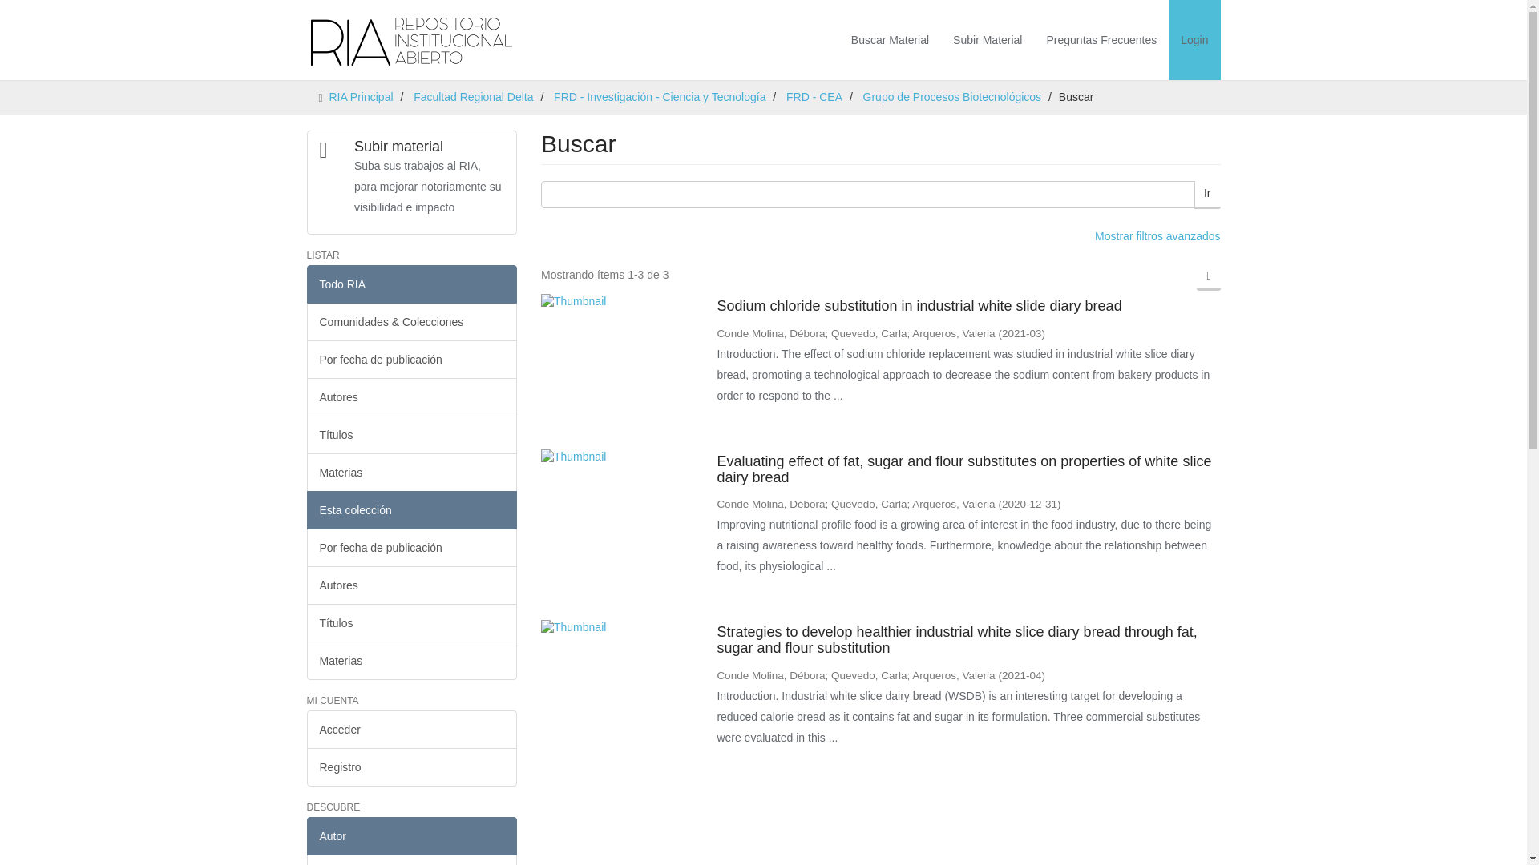 This screenshot has width=1539, height=865. I want to click on FRD - CEA, so click(814, 96).